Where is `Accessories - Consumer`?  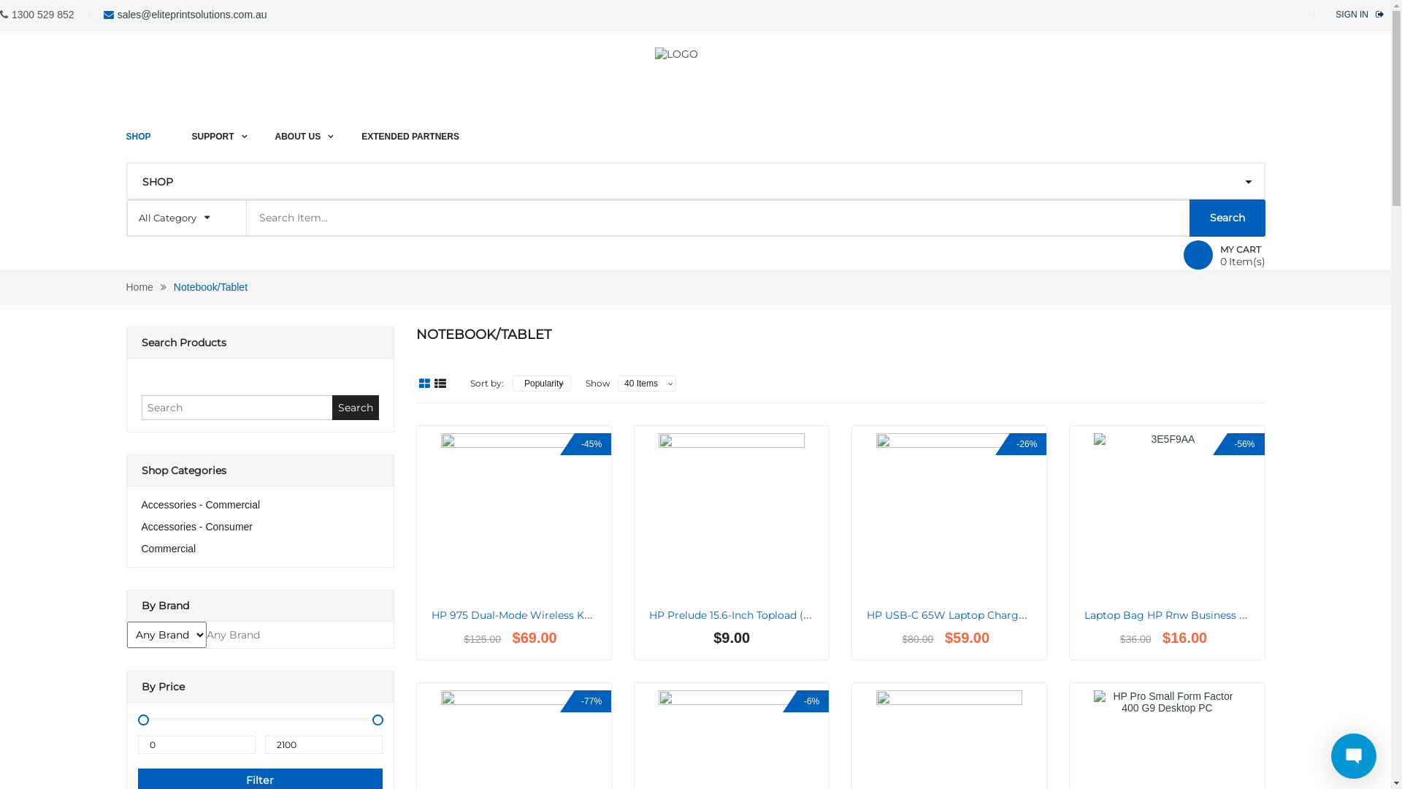
Accessories - Consumer is located at coordinates (197, 527).